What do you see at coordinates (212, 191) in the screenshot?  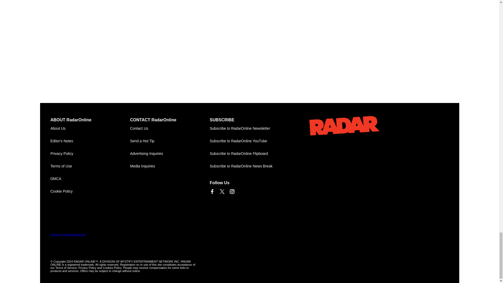 I see `Link to Facebook` at bounding box center [212, 191].